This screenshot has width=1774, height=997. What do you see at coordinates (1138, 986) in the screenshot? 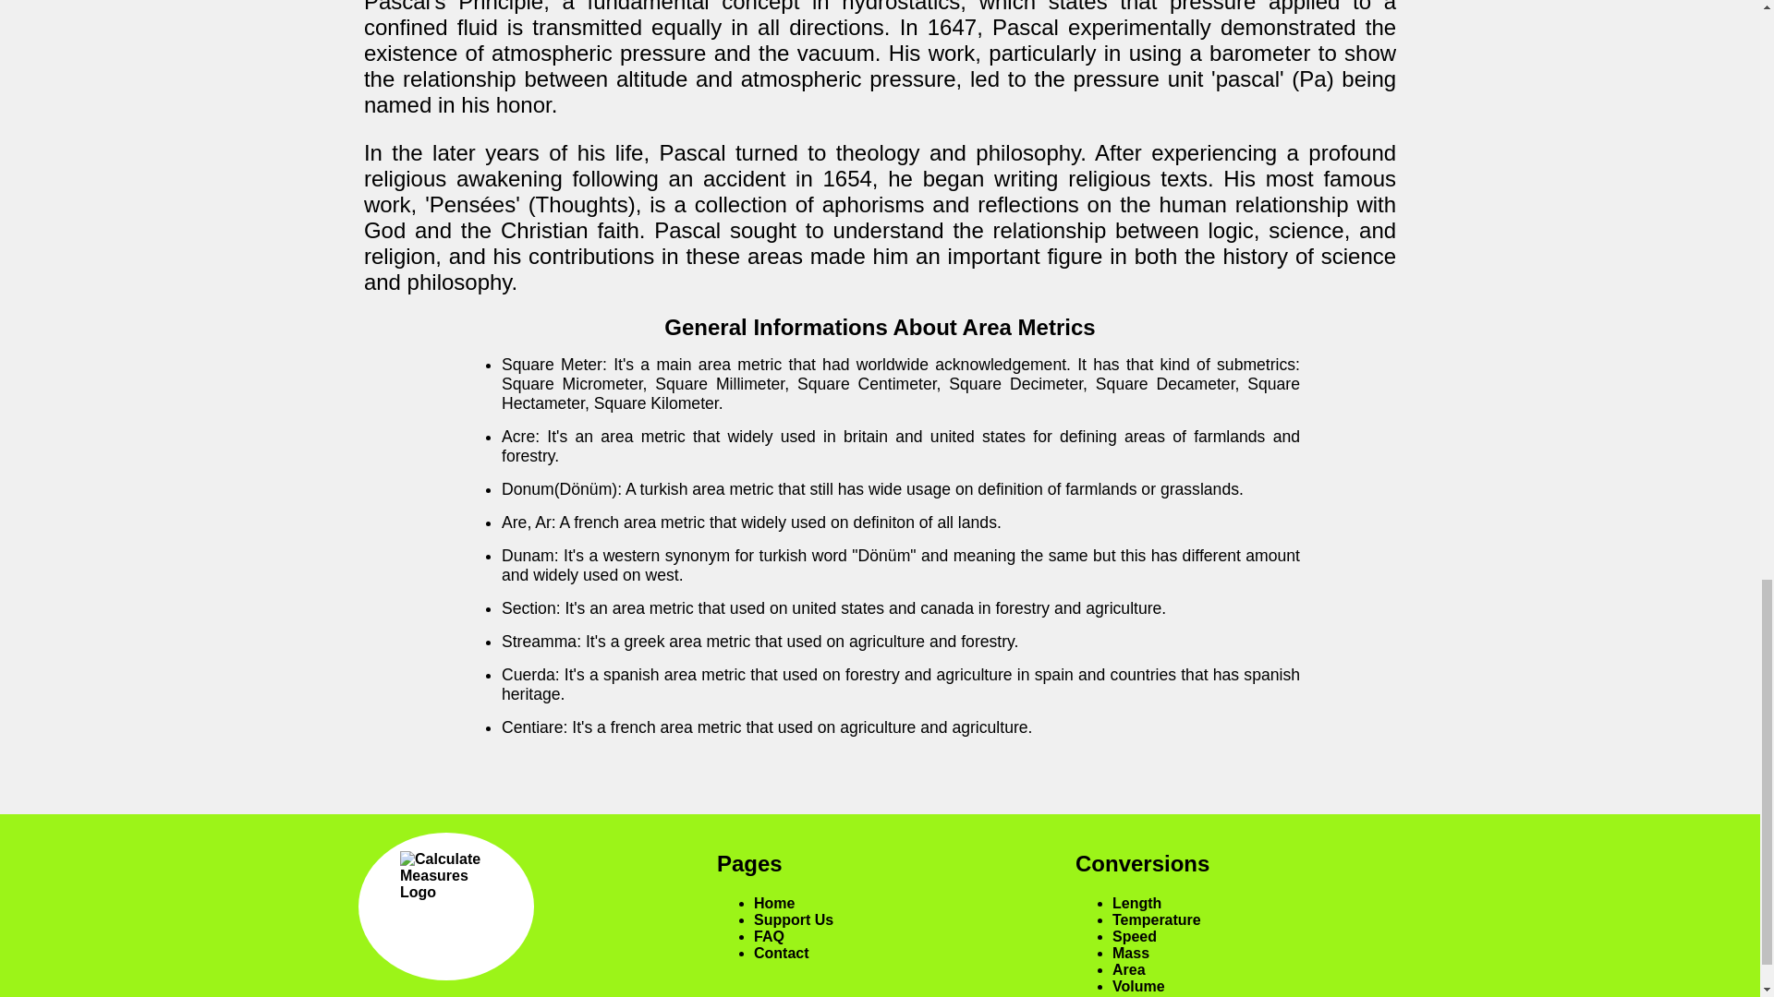
I see `Volume Conversion Page` at bounding box center [1138, 986].